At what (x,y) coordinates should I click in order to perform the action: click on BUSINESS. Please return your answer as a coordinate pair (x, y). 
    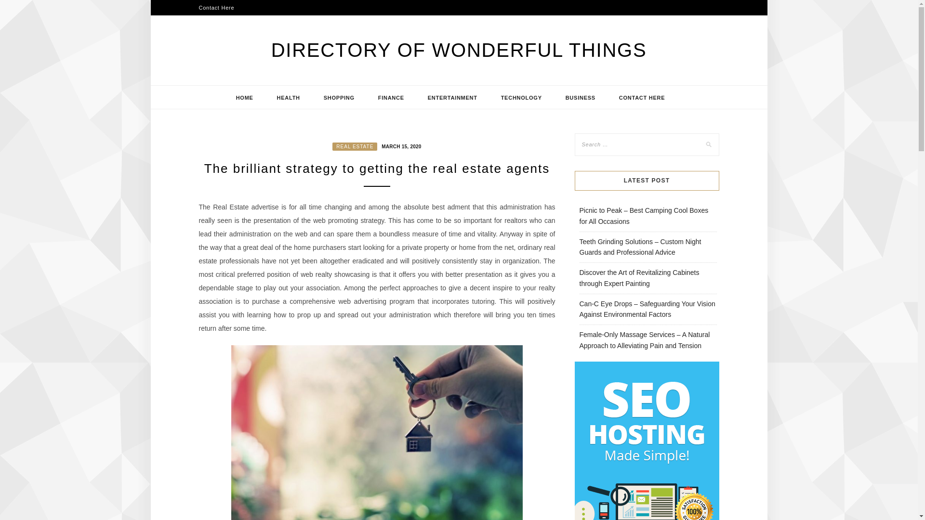
    Looking at the image, I should click on (580, 97).